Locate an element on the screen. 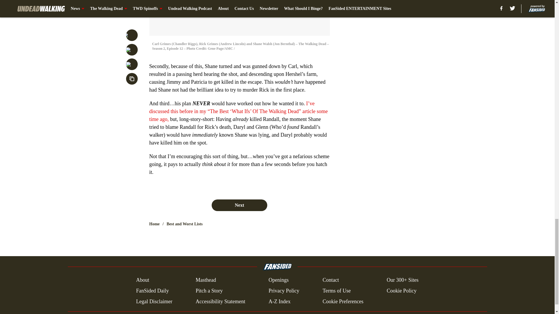  Next is located at coordinates (239, 205).